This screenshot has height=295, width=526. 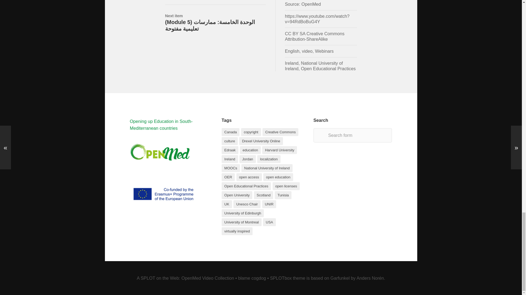 I want to click on Opening up Education in South-Mediterranean countries, so click(x=161, y=125).